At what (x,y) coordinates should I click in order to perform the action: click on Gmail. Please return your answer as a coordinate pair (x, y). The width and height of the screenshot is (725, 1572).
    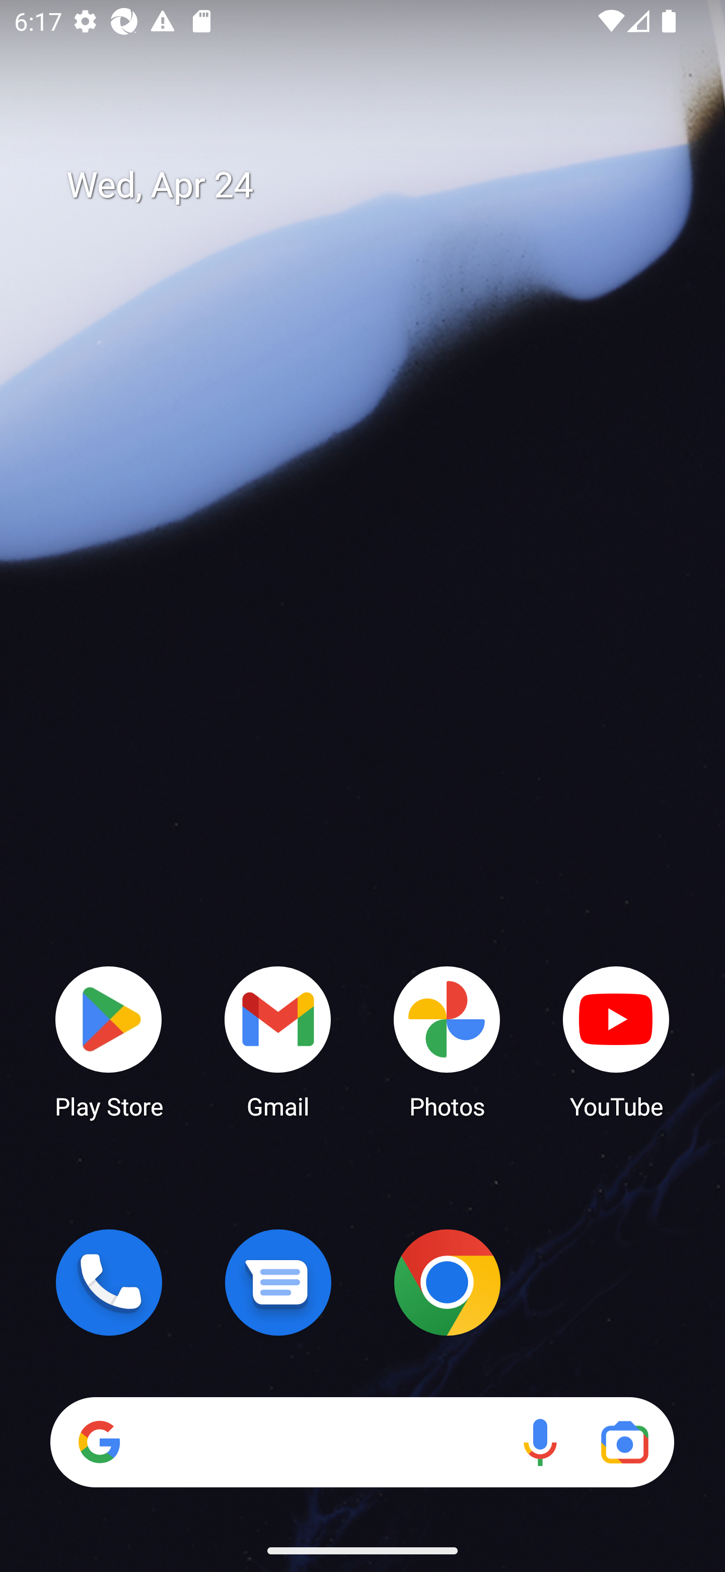
    Looking at the image, I should click on (278, 1041).